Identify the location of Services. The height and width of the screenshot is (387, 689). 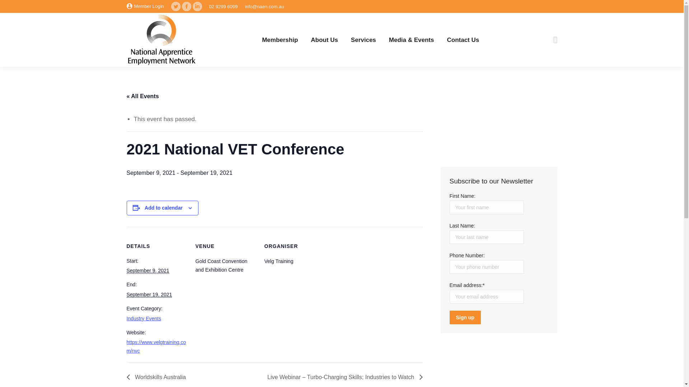
(364, 40).